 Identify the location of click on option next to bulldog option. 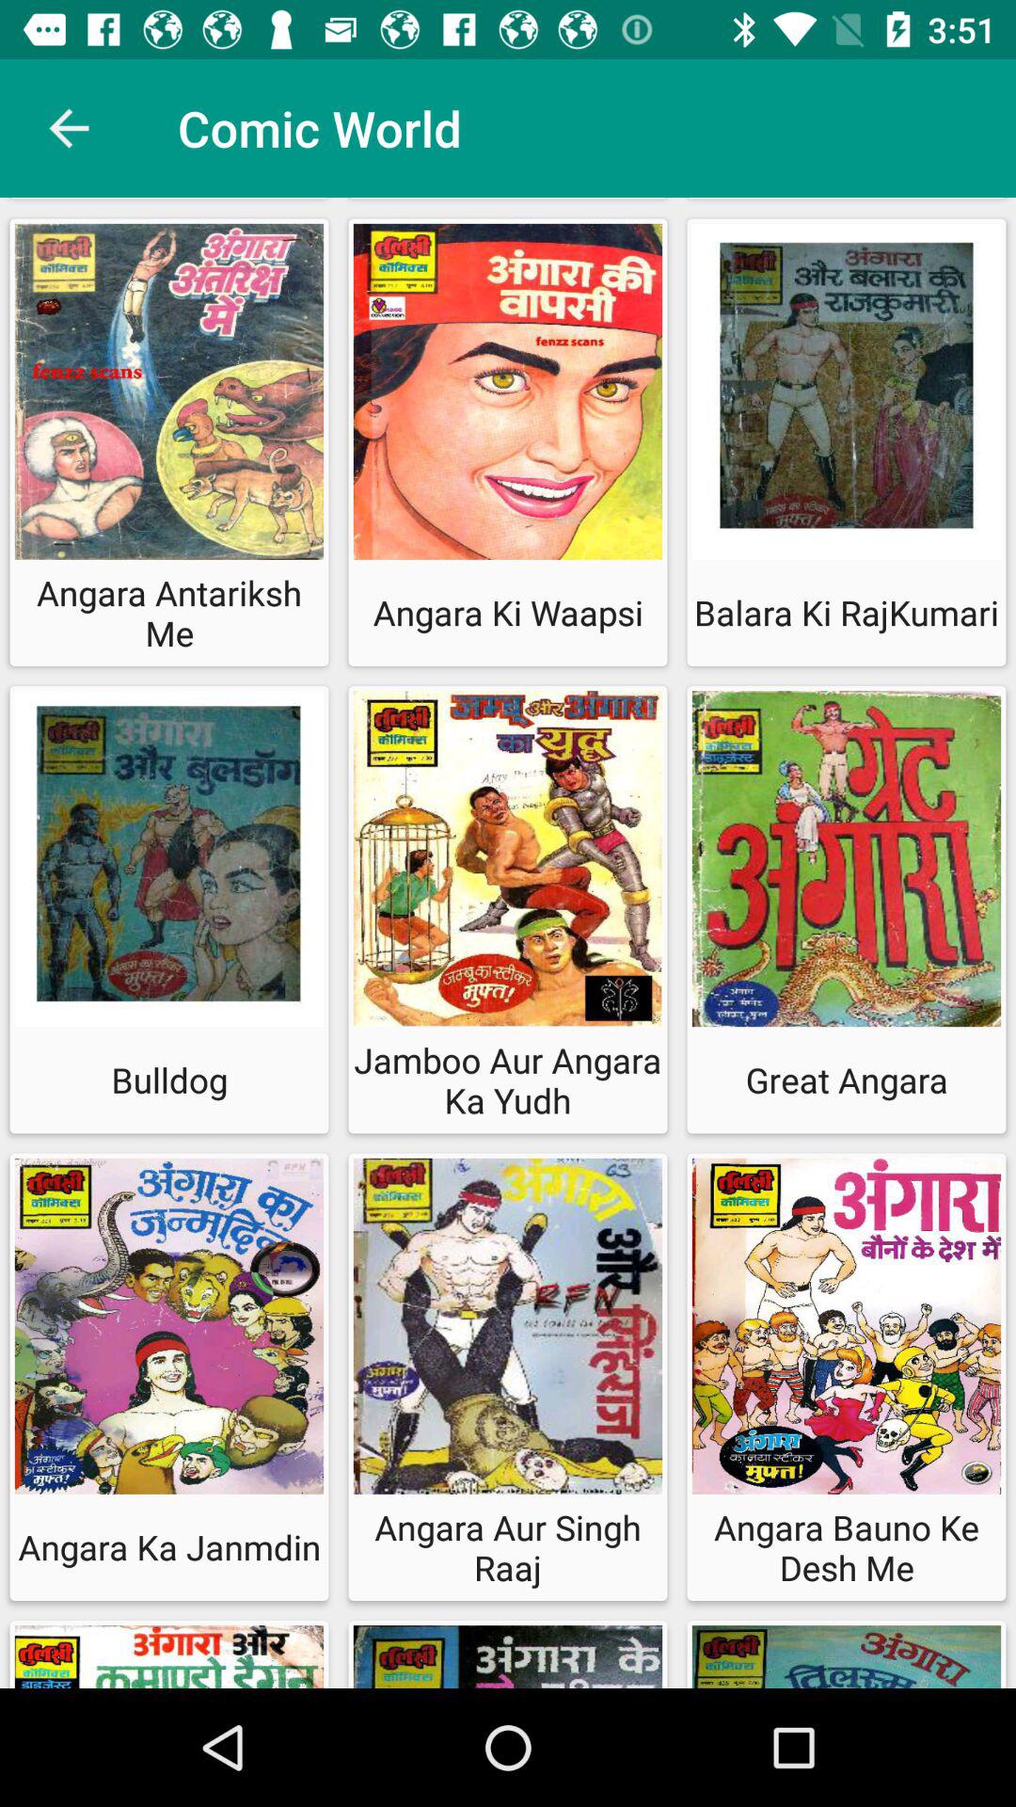
(508, 910).